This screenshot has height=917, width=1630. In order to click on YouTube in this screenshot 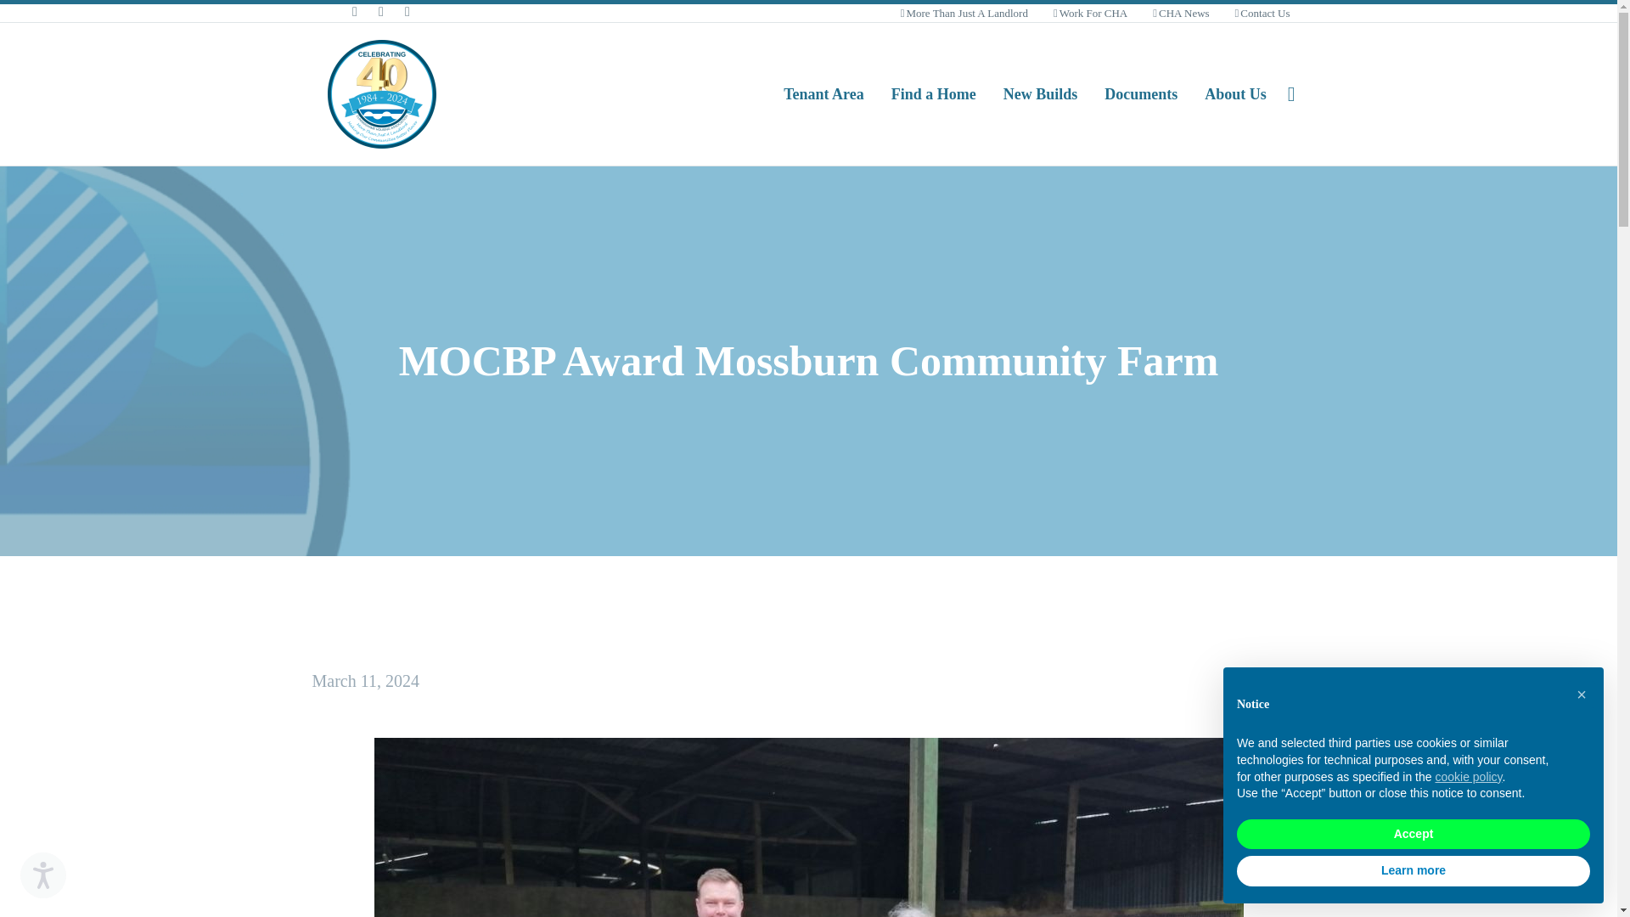, I will do `click(407, 12)`.